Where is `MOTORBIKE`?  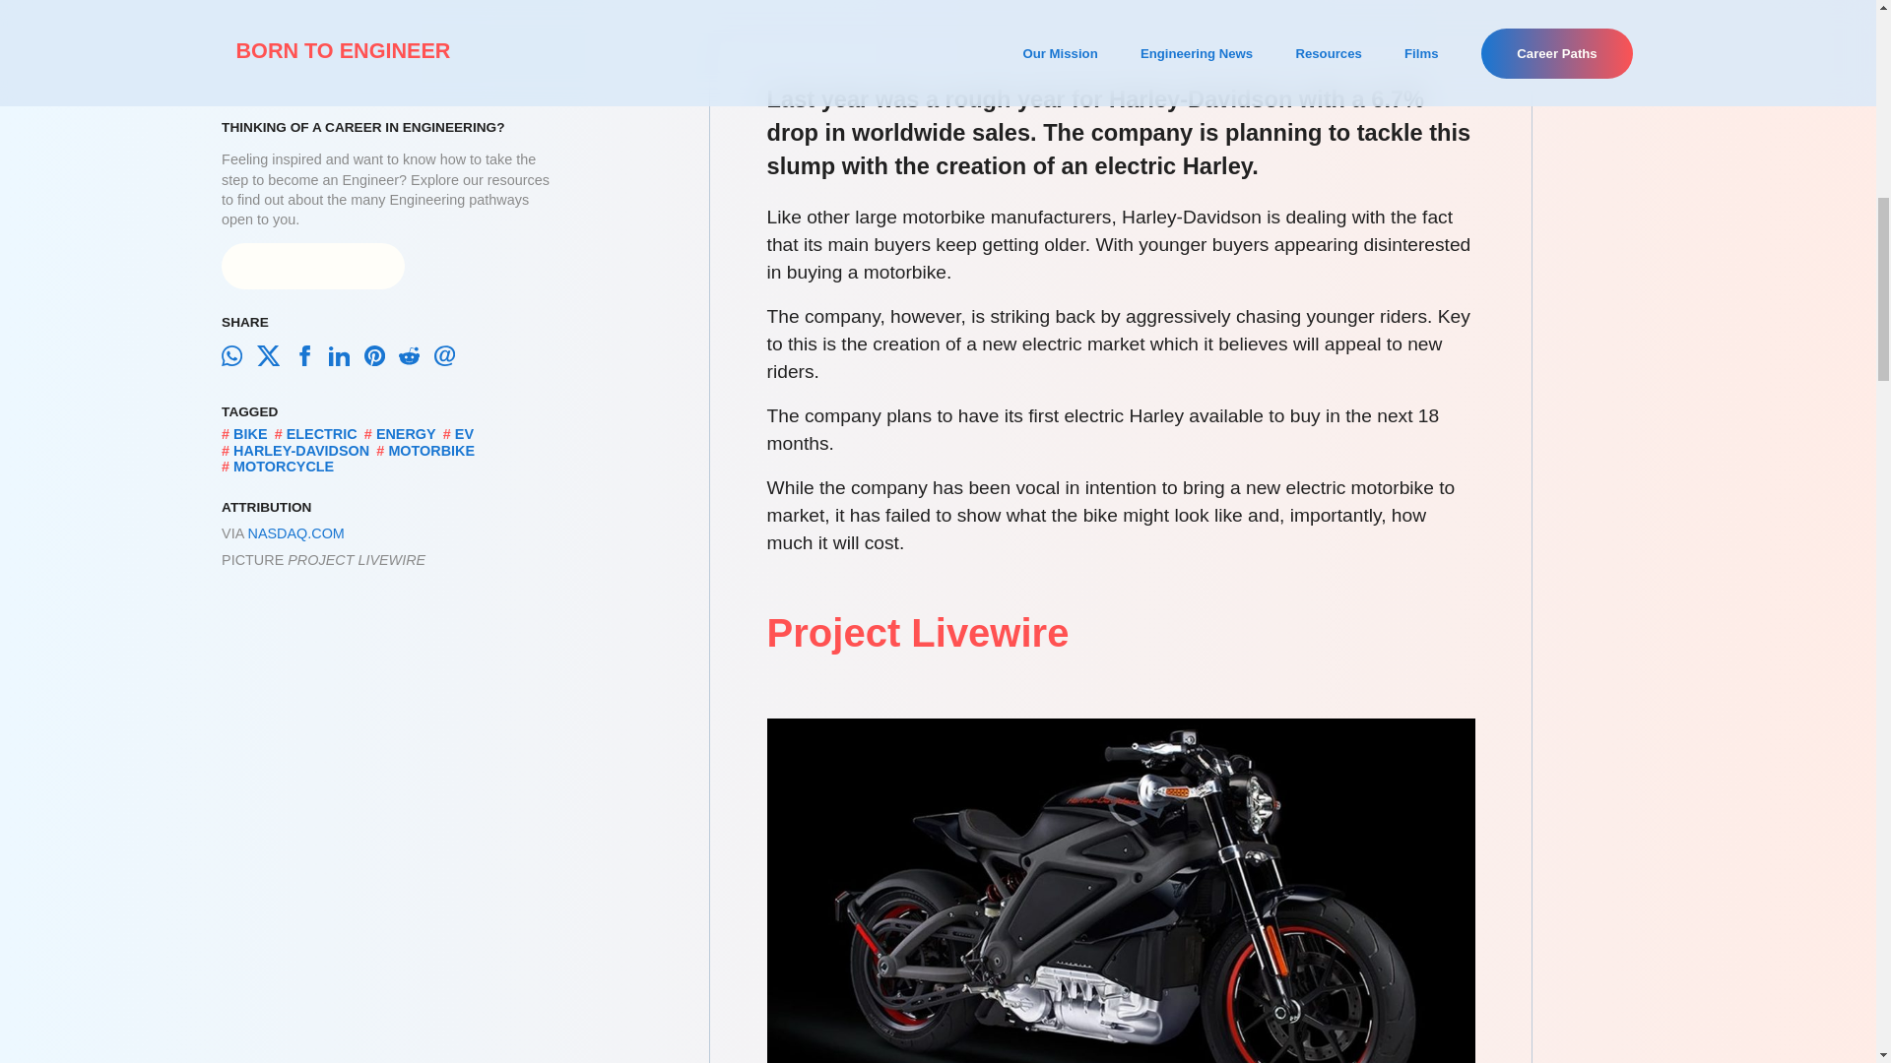 MOTORBIKE is located at coordinates (430, 369).